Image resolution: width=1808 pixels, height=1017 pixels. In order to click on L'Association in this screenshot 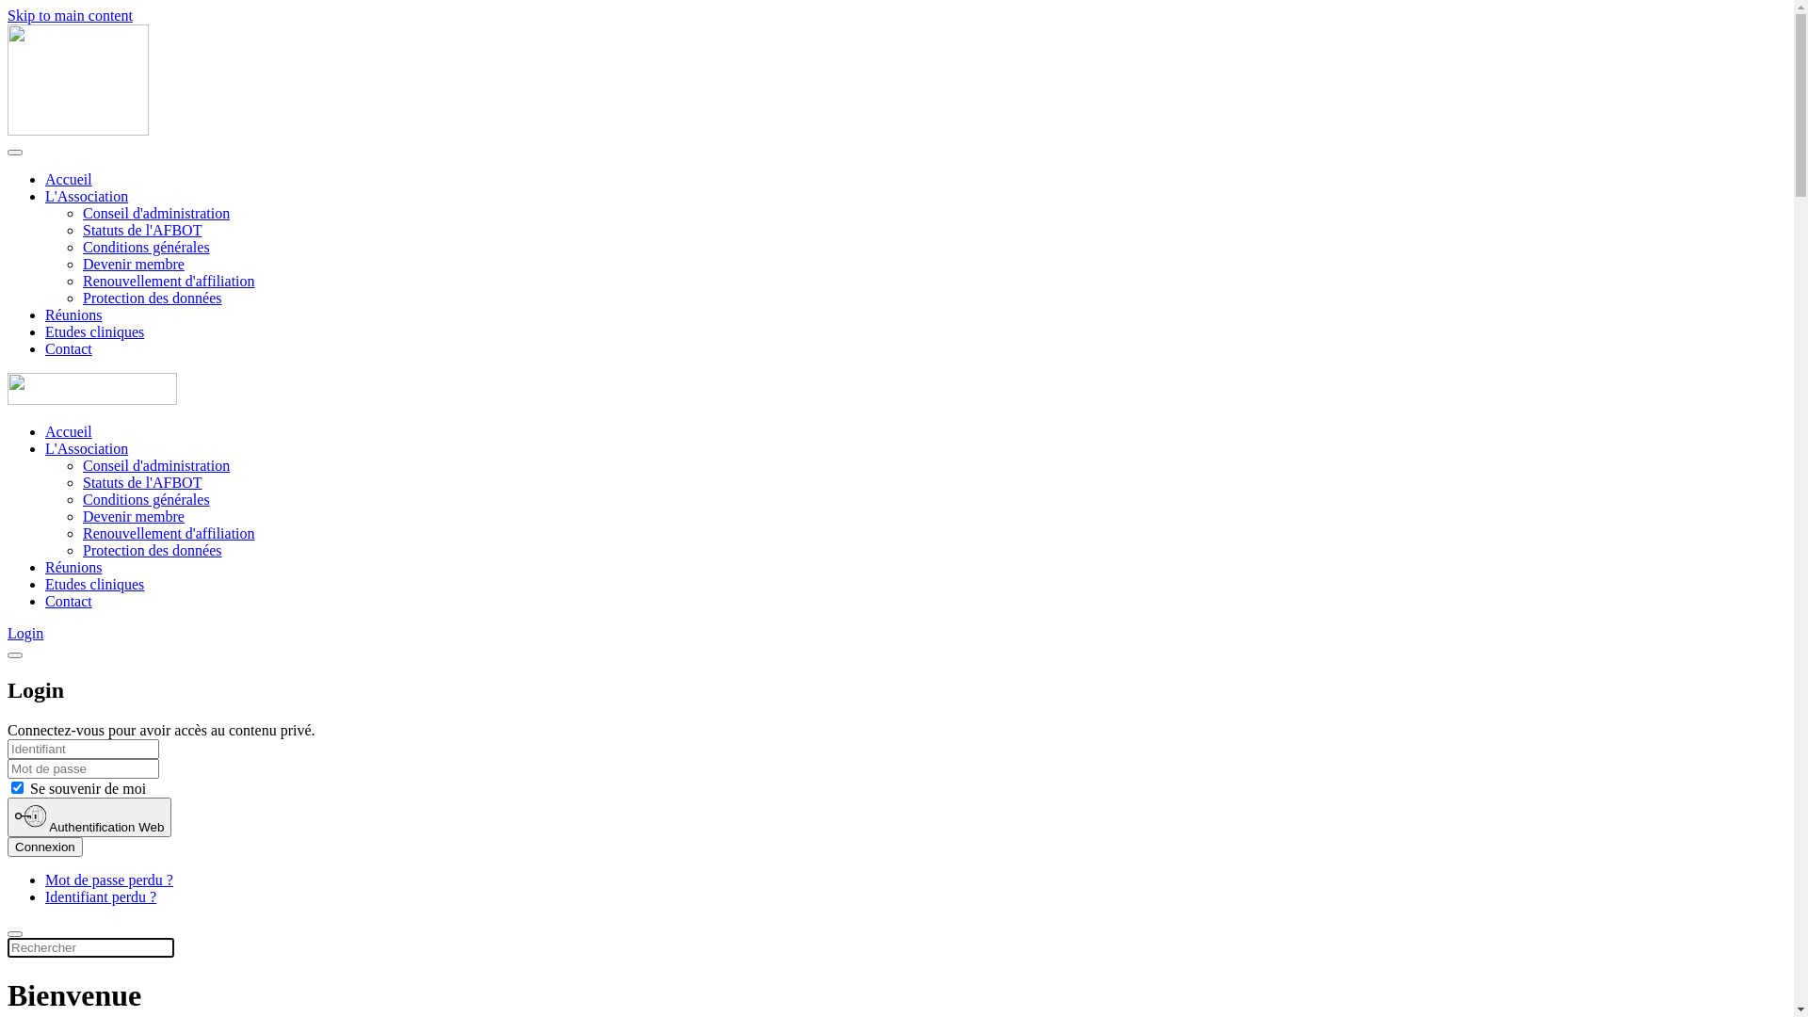, I will do `click(87, 196)`.